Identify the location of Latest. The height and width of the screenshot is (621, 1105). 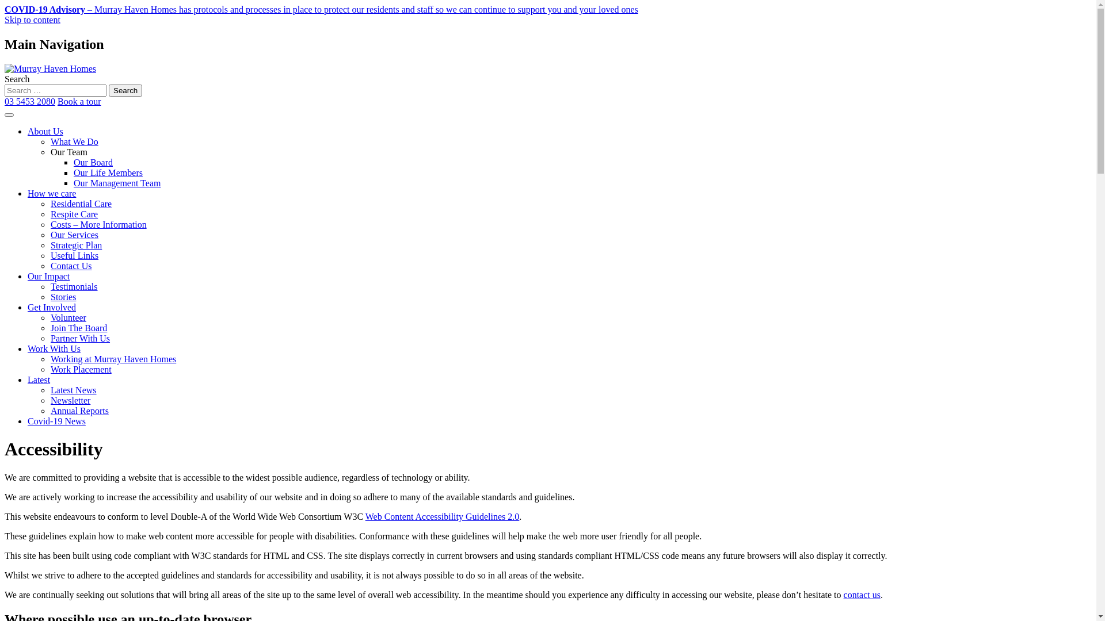
(39, 379).